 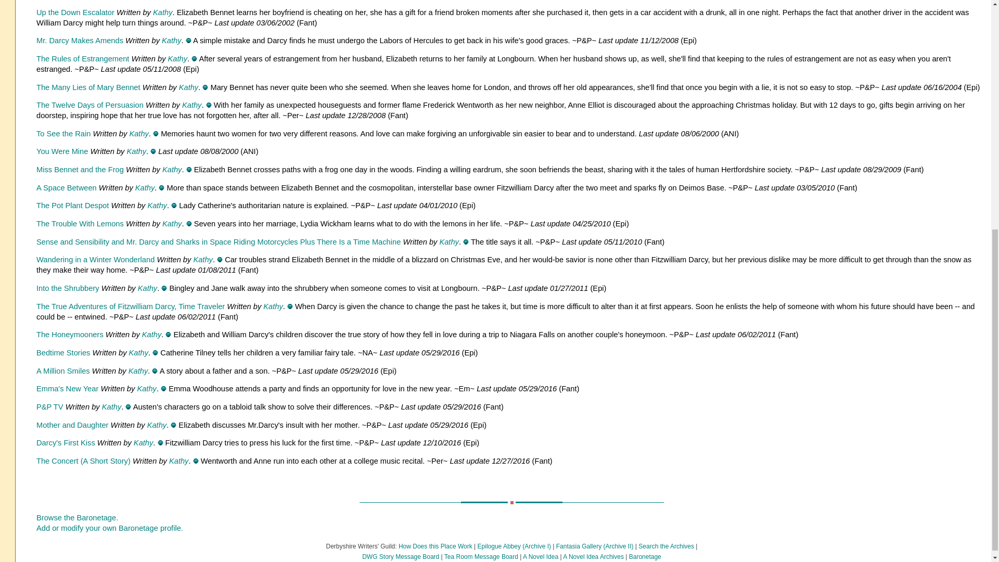 I want to click on The Rules of Estrangement, so click(x=82, y=58).